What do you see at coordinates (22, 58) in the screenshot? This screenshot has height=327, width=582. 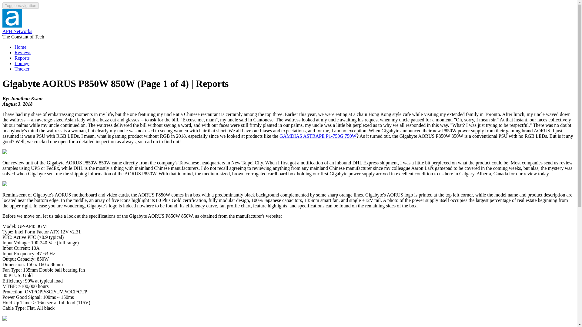 I see `Reports` at bounding box center [22, 58].